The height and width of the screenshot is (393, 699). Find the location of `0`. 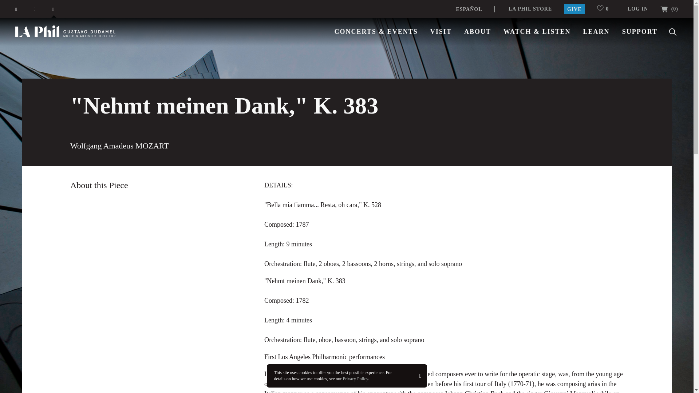

0 is located at coordinates (606, 9).